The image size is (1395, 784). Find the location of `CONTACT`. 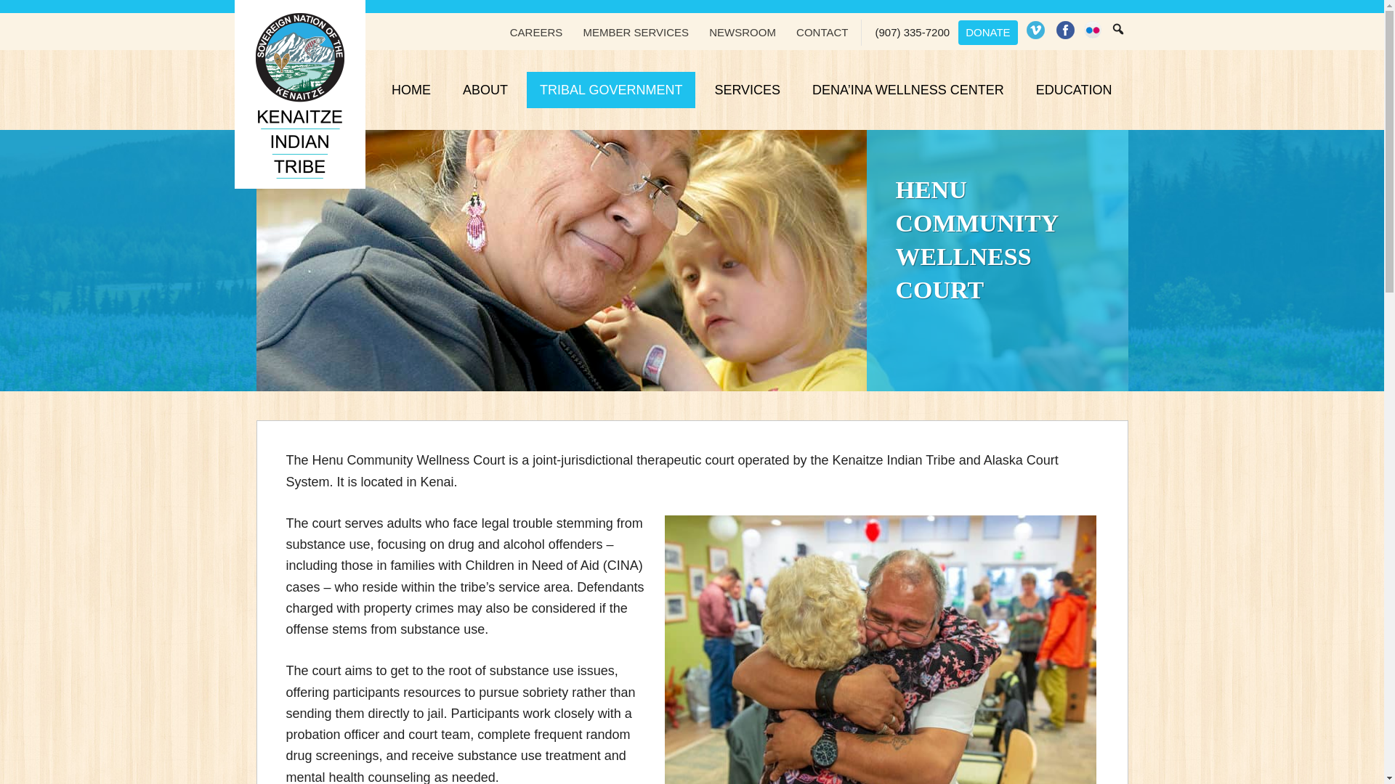

CONTACT is located at coordinates (822, 32).